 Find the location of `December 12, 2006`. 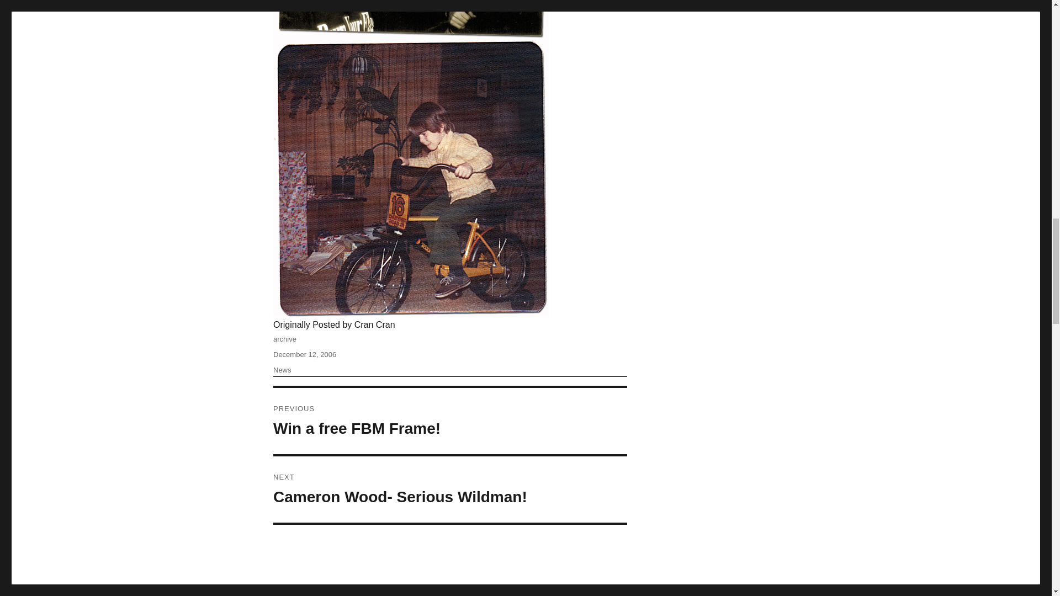

December 12, 2006 is located at coordinates (451, 489).